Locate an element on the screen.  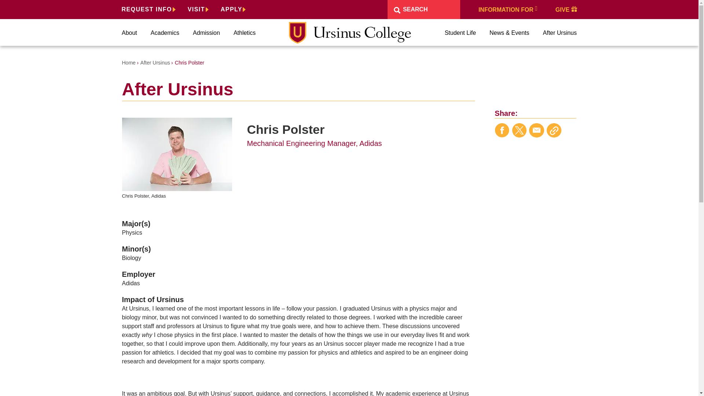
After Ursinus is located at coordinates (560, 33).